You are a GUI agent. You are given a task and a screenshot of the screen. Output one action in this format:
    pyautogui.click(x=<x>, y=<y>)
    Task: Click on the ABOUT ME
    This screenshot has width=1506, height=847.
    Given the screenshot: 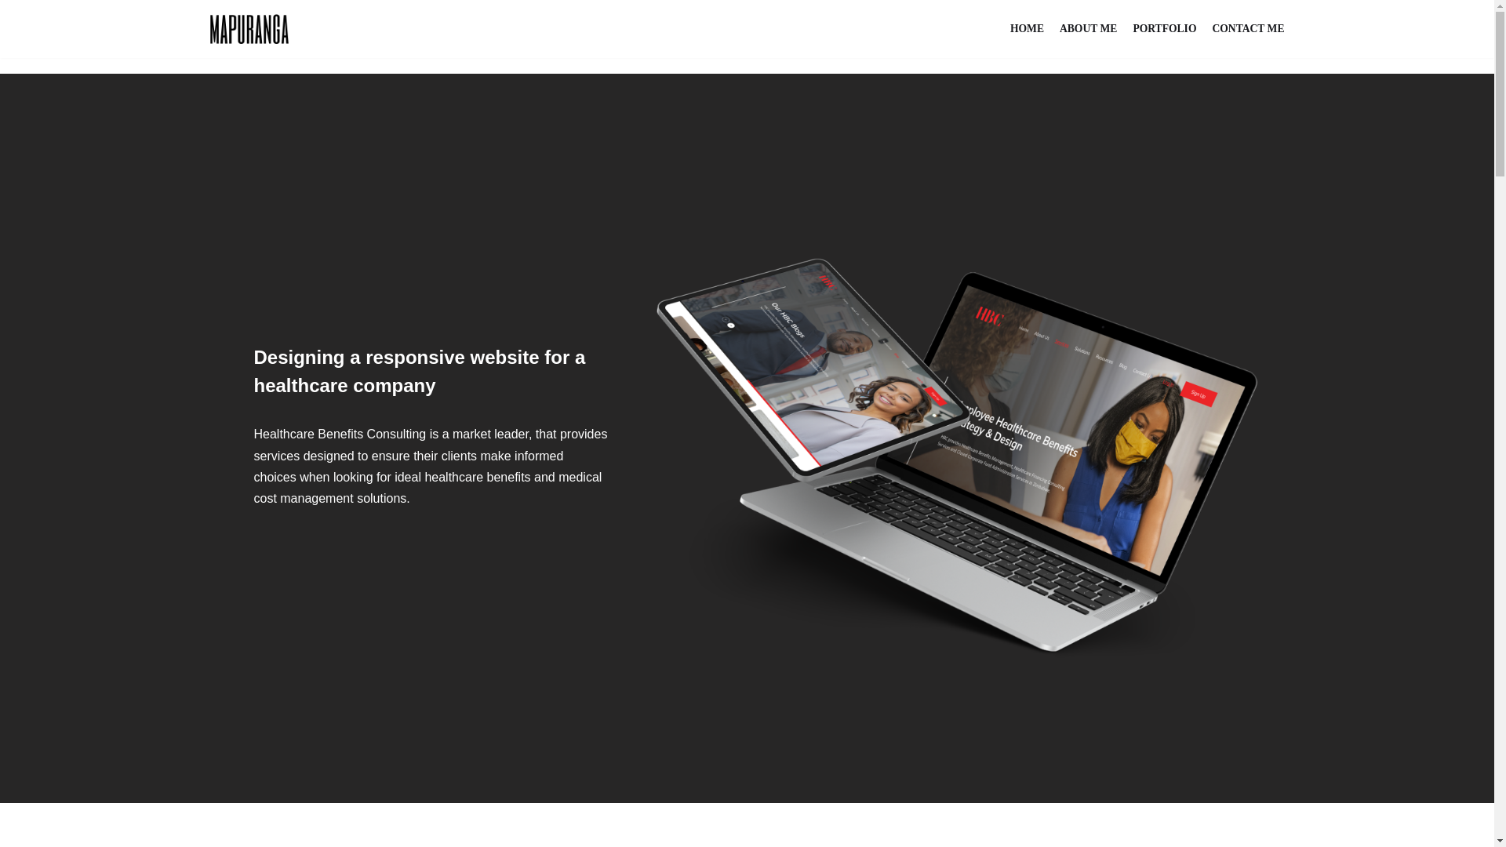 What is the action you would take?
    pyautogui.click(x=1089, y=28)
    